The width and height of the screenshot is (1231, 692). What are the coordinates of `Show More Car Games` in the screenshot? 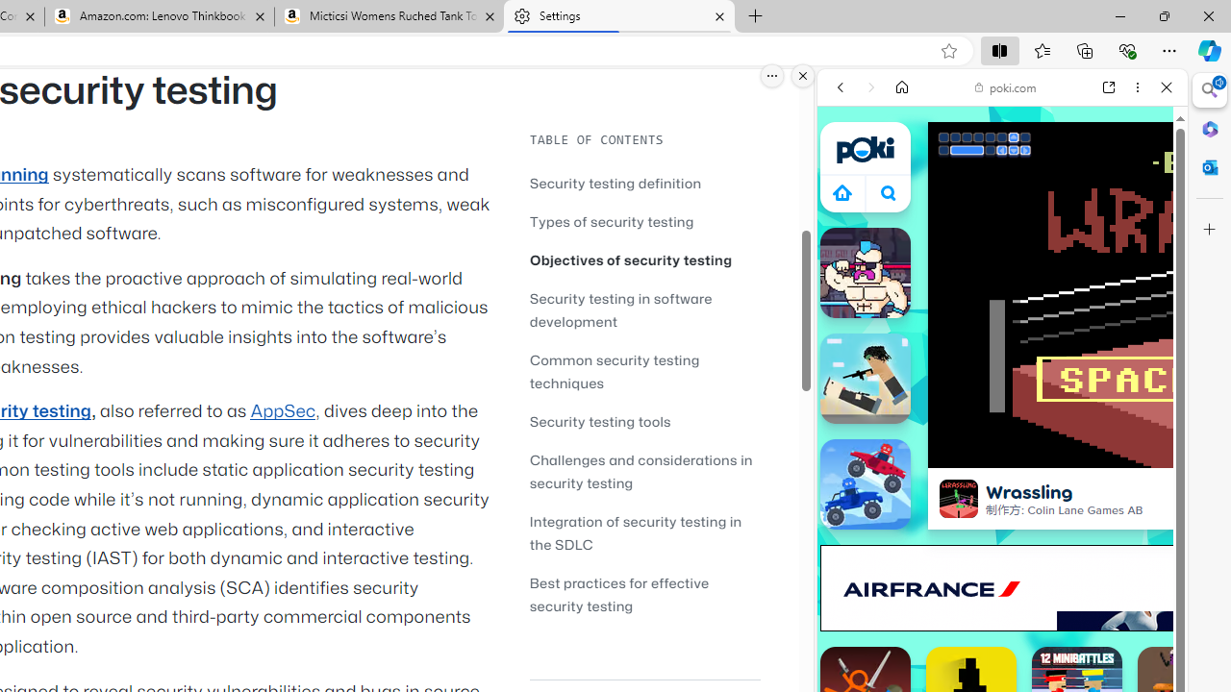 It's located at (1119, 454).